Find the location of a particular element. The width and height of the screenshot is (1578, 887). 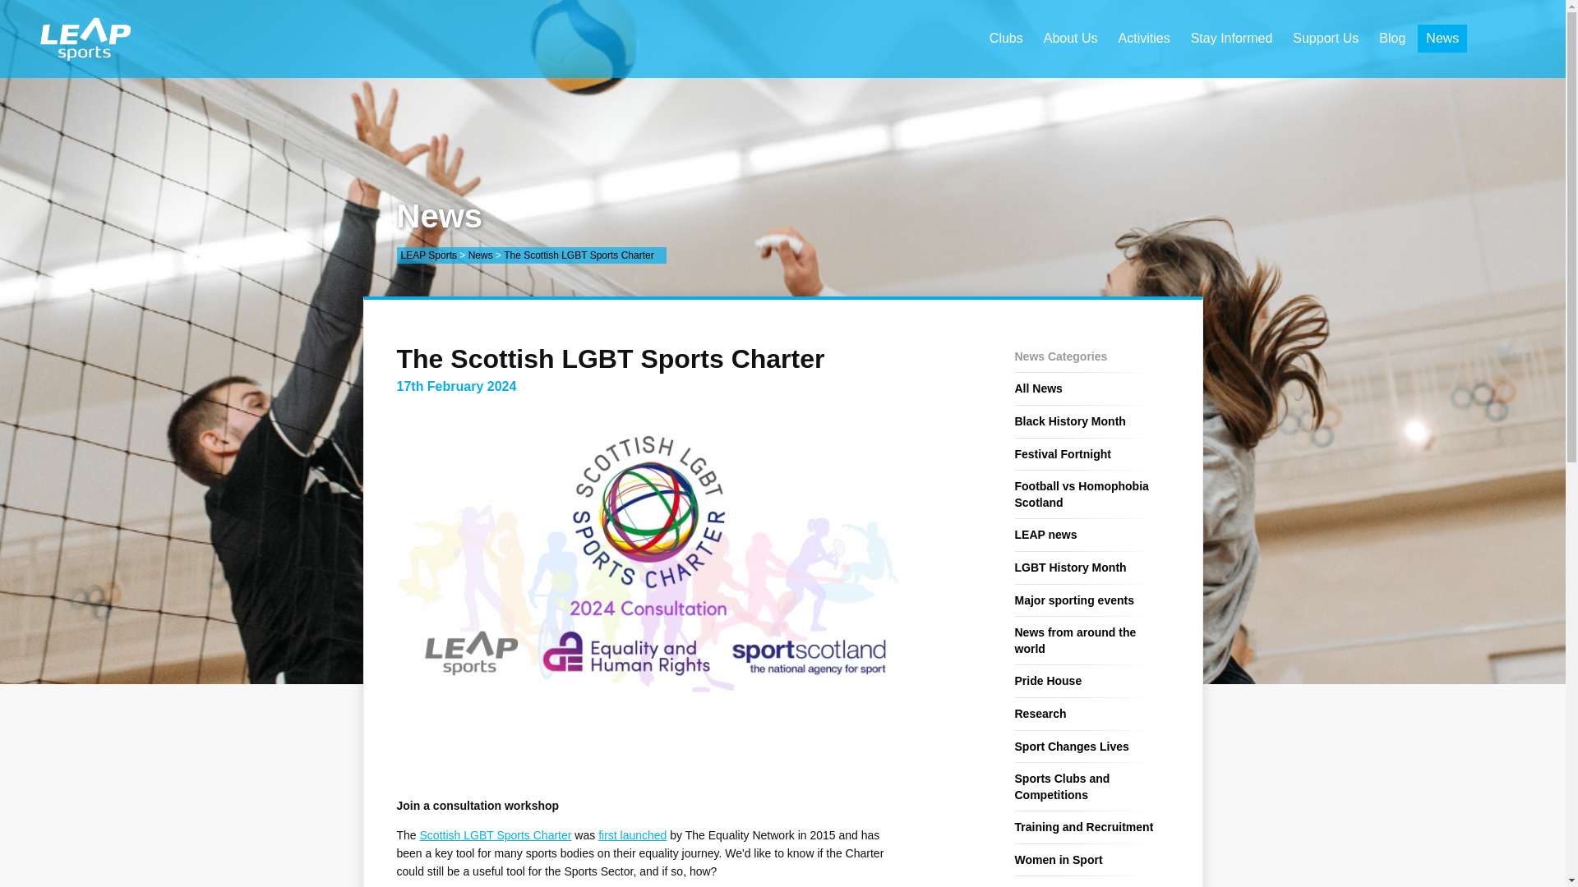

Blog is located at coordinates (1392, 38).